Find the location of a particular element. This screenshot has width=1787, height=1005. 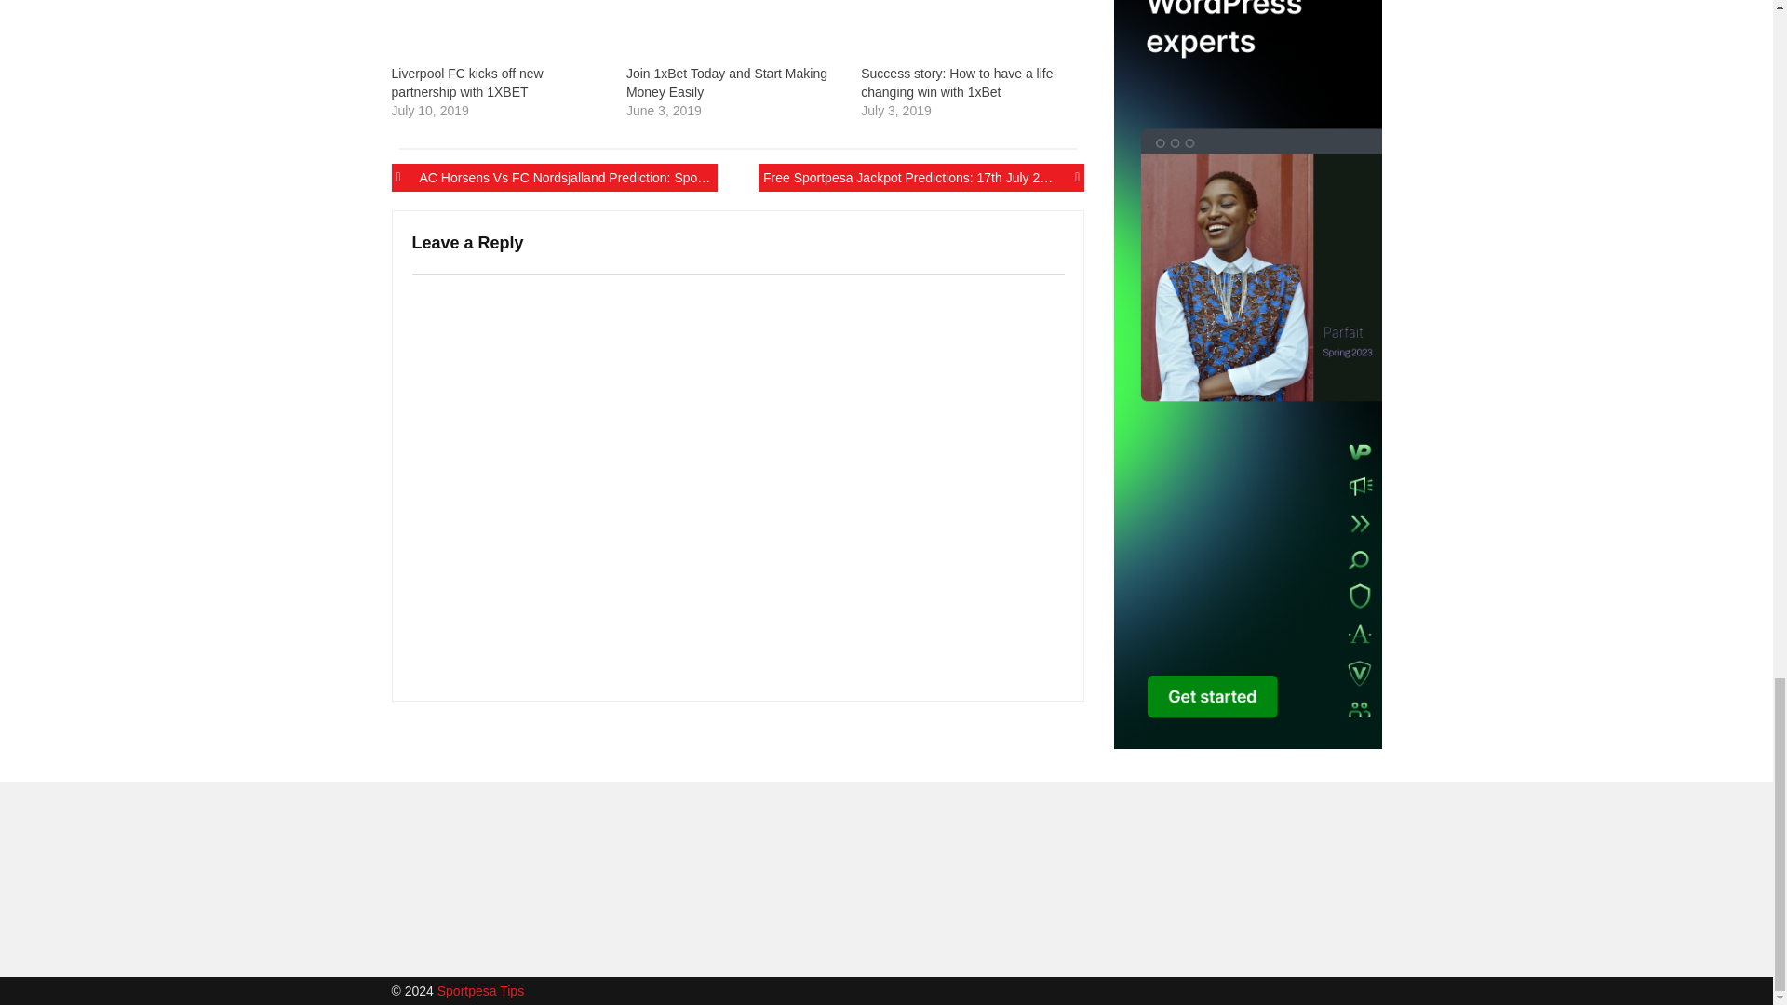

Join 1xBet Today and Start Making Money Easily is located at coordinates (733, 32).